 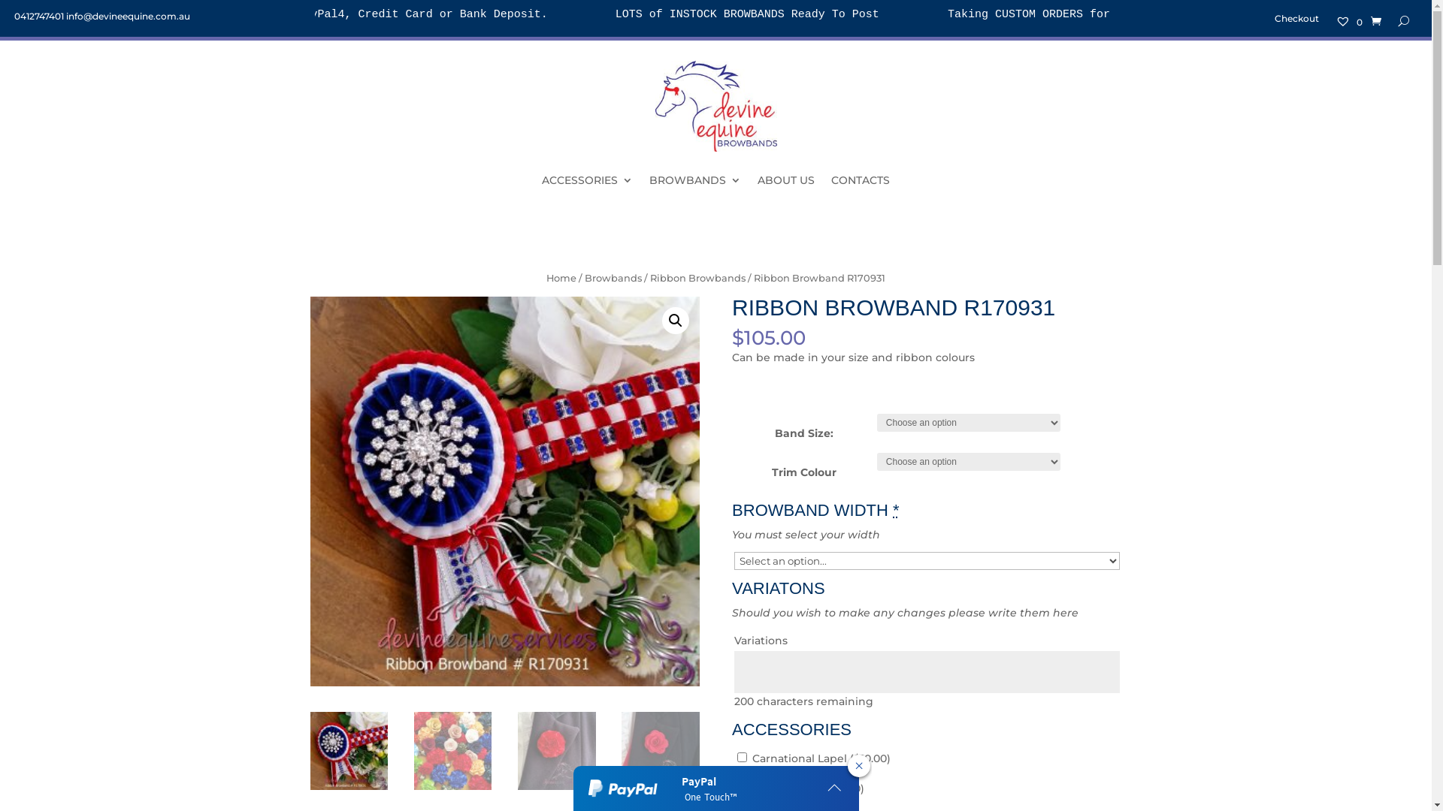 I want to click on Browbands, so click(x=613, y=278).